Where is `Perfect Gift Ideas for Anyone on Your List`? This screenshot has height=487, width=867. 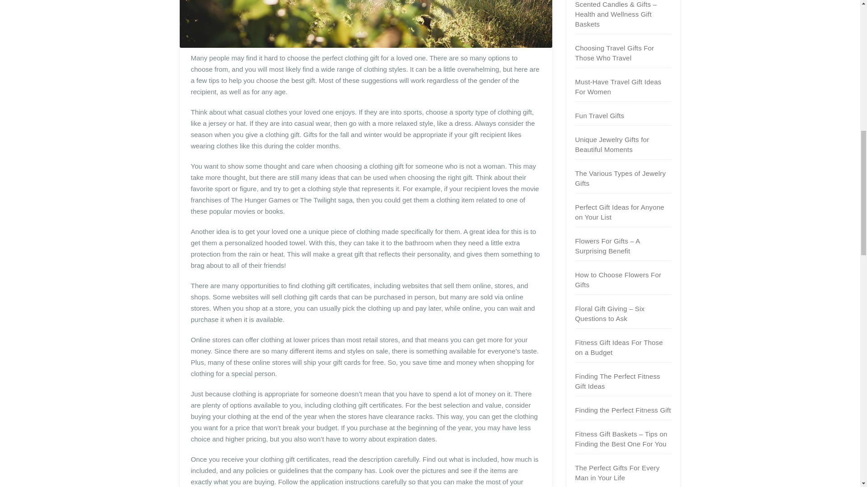 Perfect Gift Ideas for Anyone on Your List is located at coordinates (620, 212).